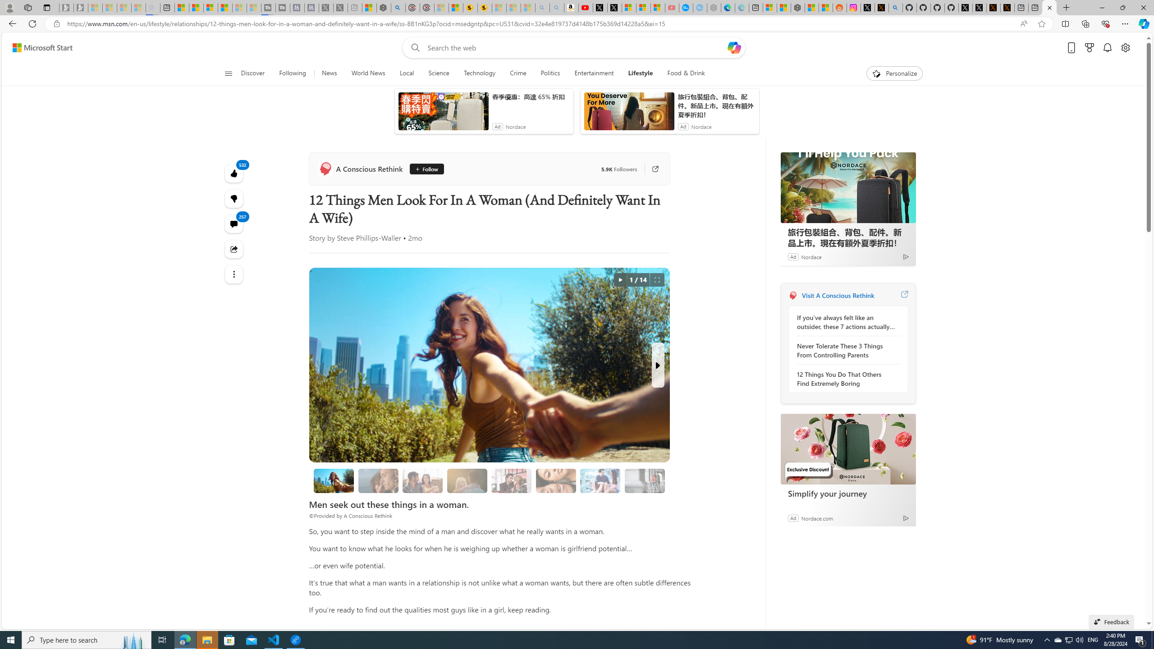 This screenshot has width=1154, height=649. I want to click on The Manual, so click(513, 215).